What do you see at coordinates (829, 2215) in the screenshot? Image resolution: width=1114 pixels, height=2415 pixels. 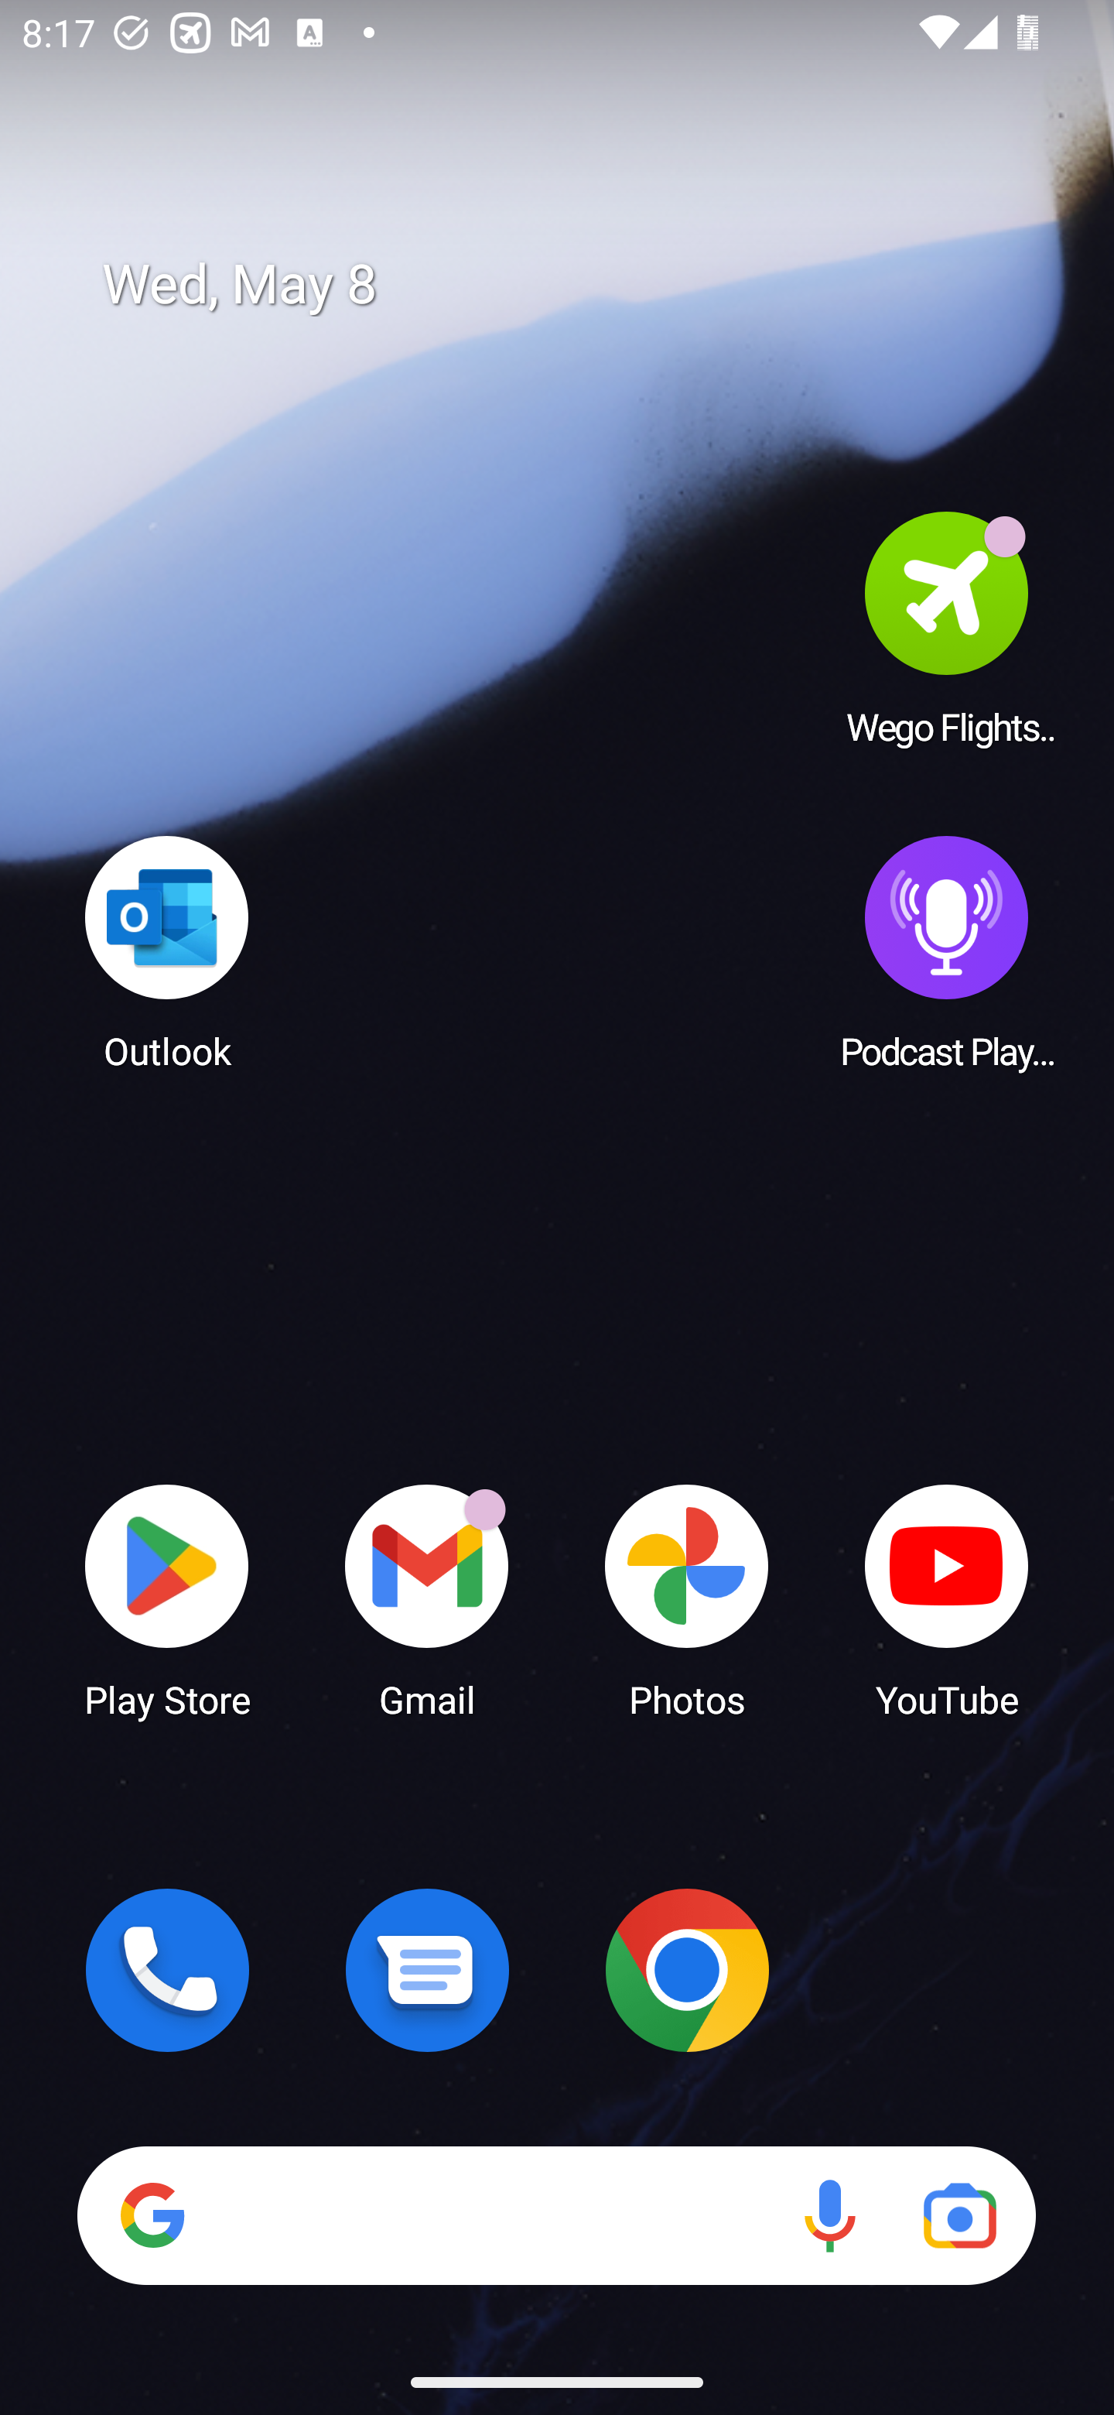 I see `Voice search` at bounding box center [829, 2215].